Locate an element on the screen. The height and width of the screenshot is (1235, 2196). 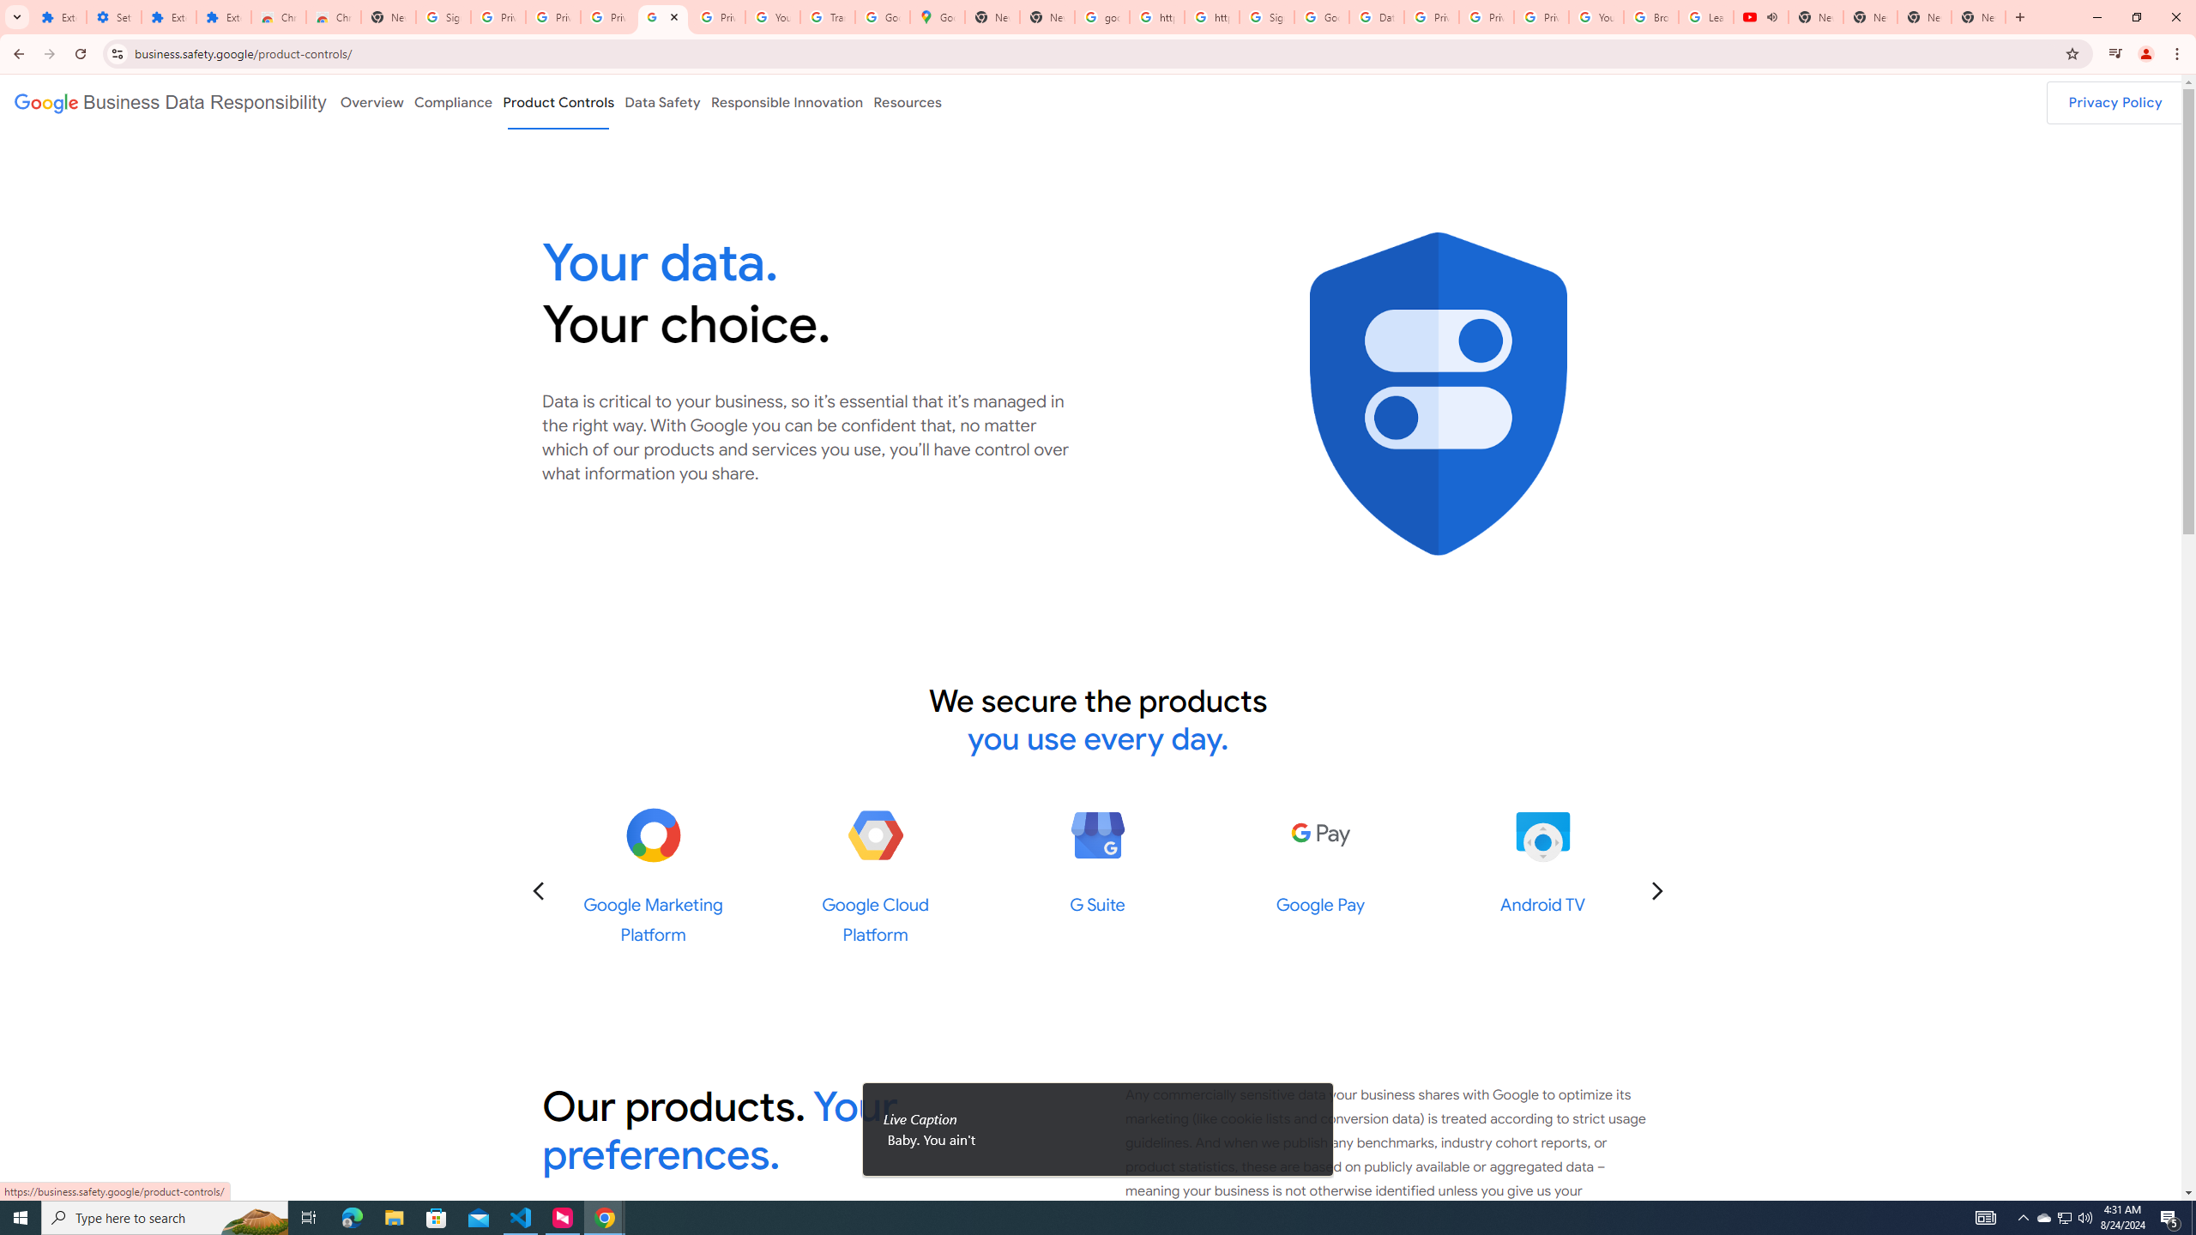
Android TV Android TV is located at coordinates (1542, 861).